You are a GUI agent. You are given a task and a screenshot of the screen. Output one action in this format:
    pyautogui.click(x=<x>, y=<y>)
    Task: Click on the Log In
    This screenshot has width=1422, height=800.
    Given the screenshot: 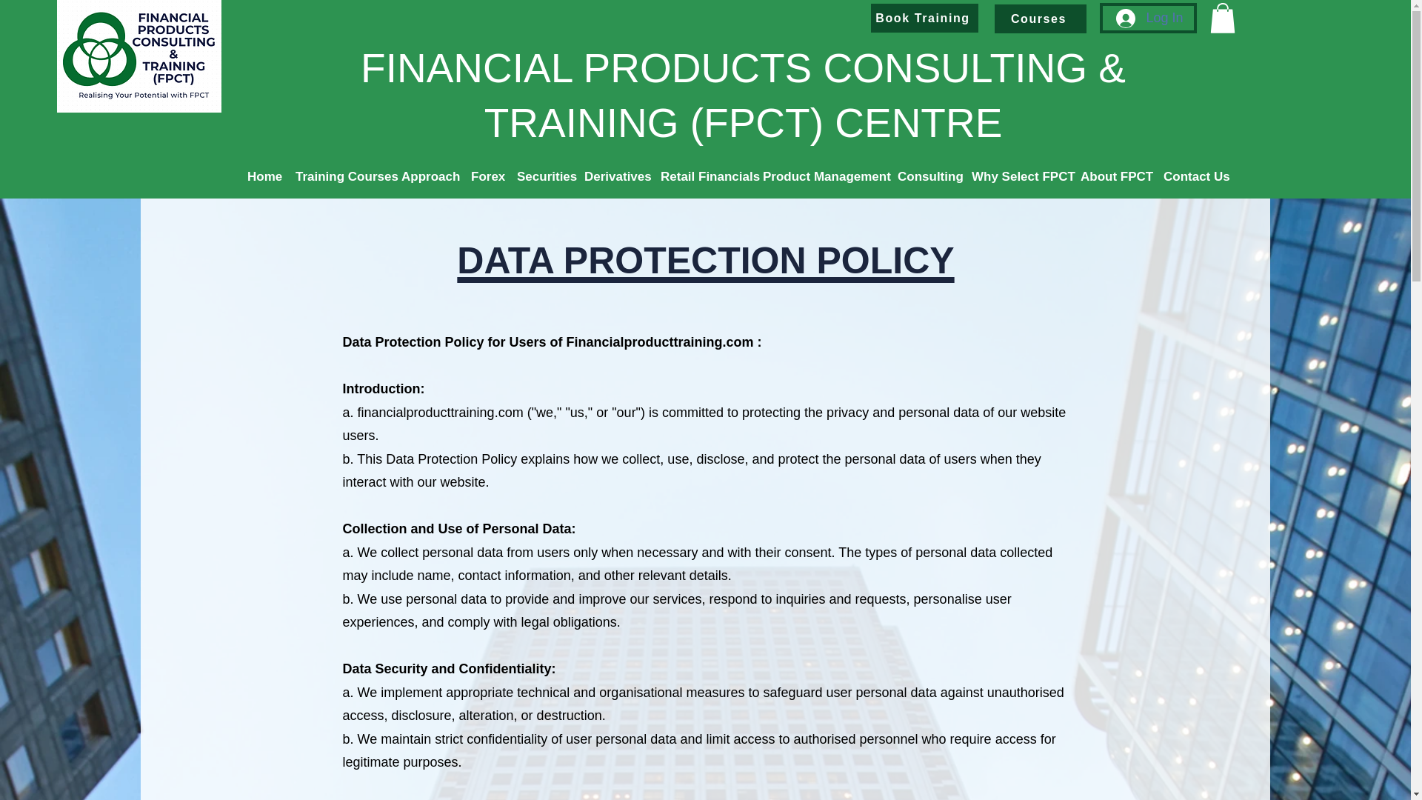 What is the action you would take?
    pyautogui.click(x=1149, y=19)
    